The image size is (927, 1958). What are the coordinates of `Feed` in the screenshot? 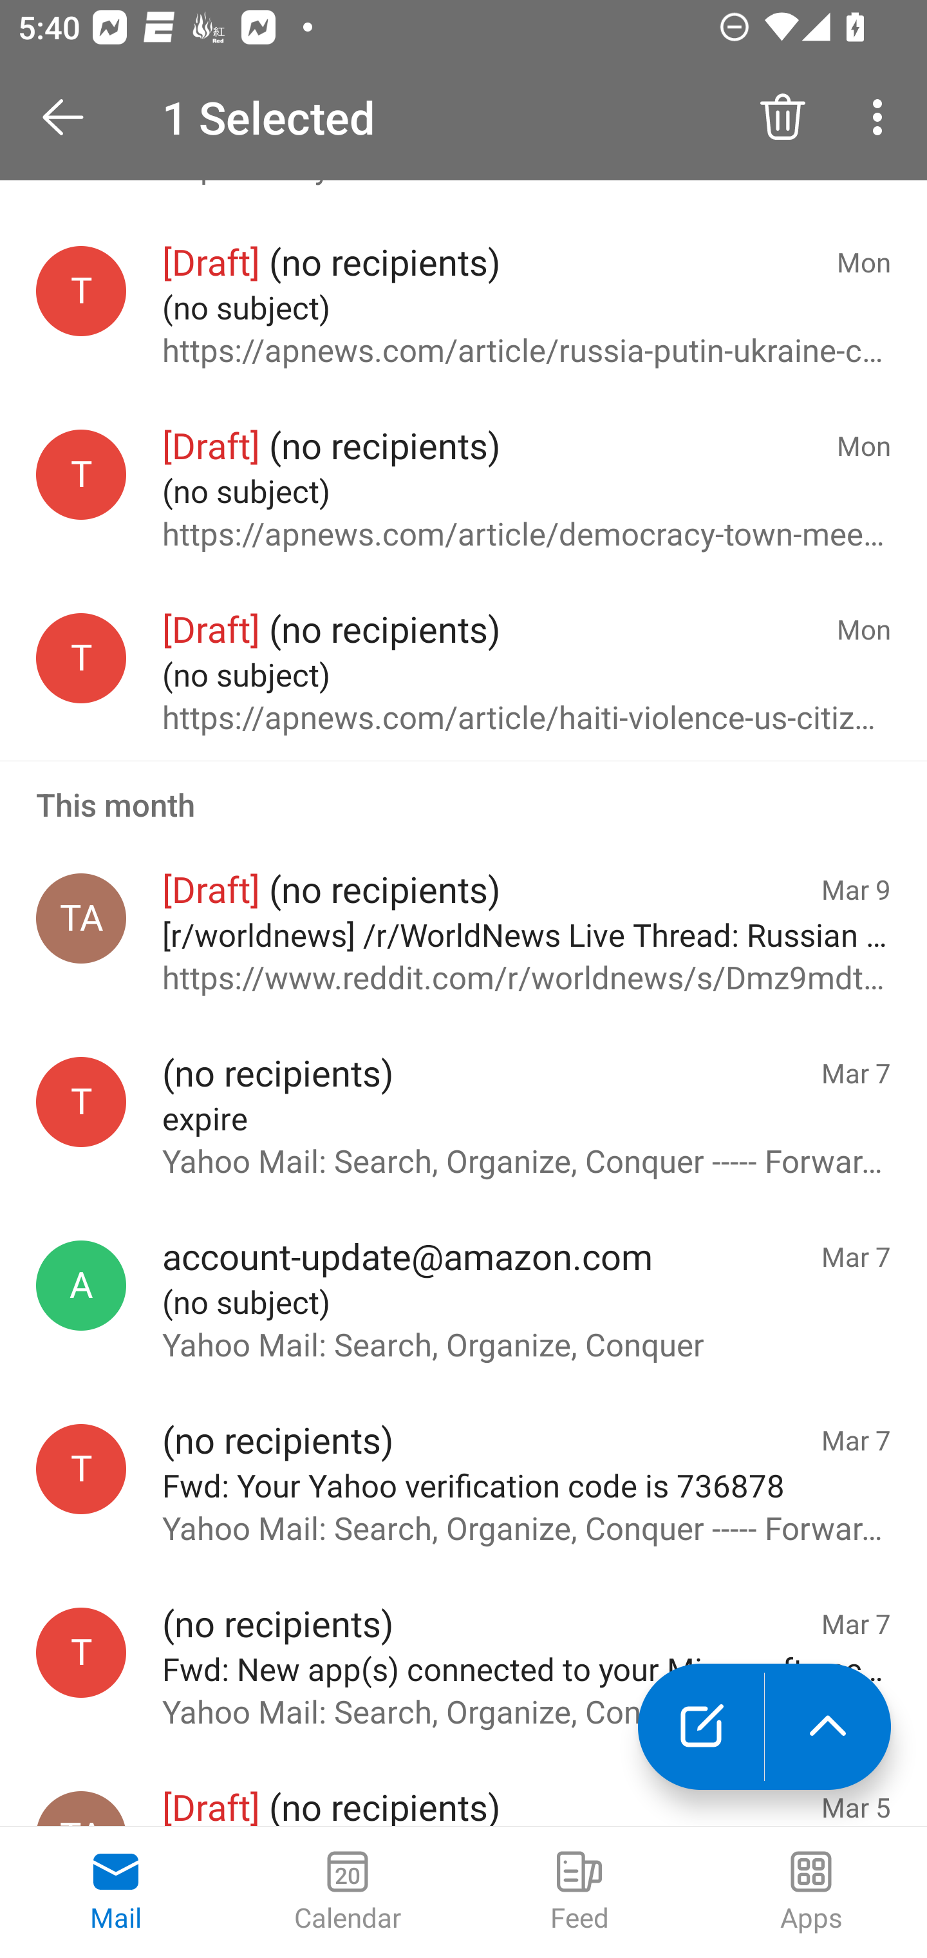 It's located at (579, 1892).